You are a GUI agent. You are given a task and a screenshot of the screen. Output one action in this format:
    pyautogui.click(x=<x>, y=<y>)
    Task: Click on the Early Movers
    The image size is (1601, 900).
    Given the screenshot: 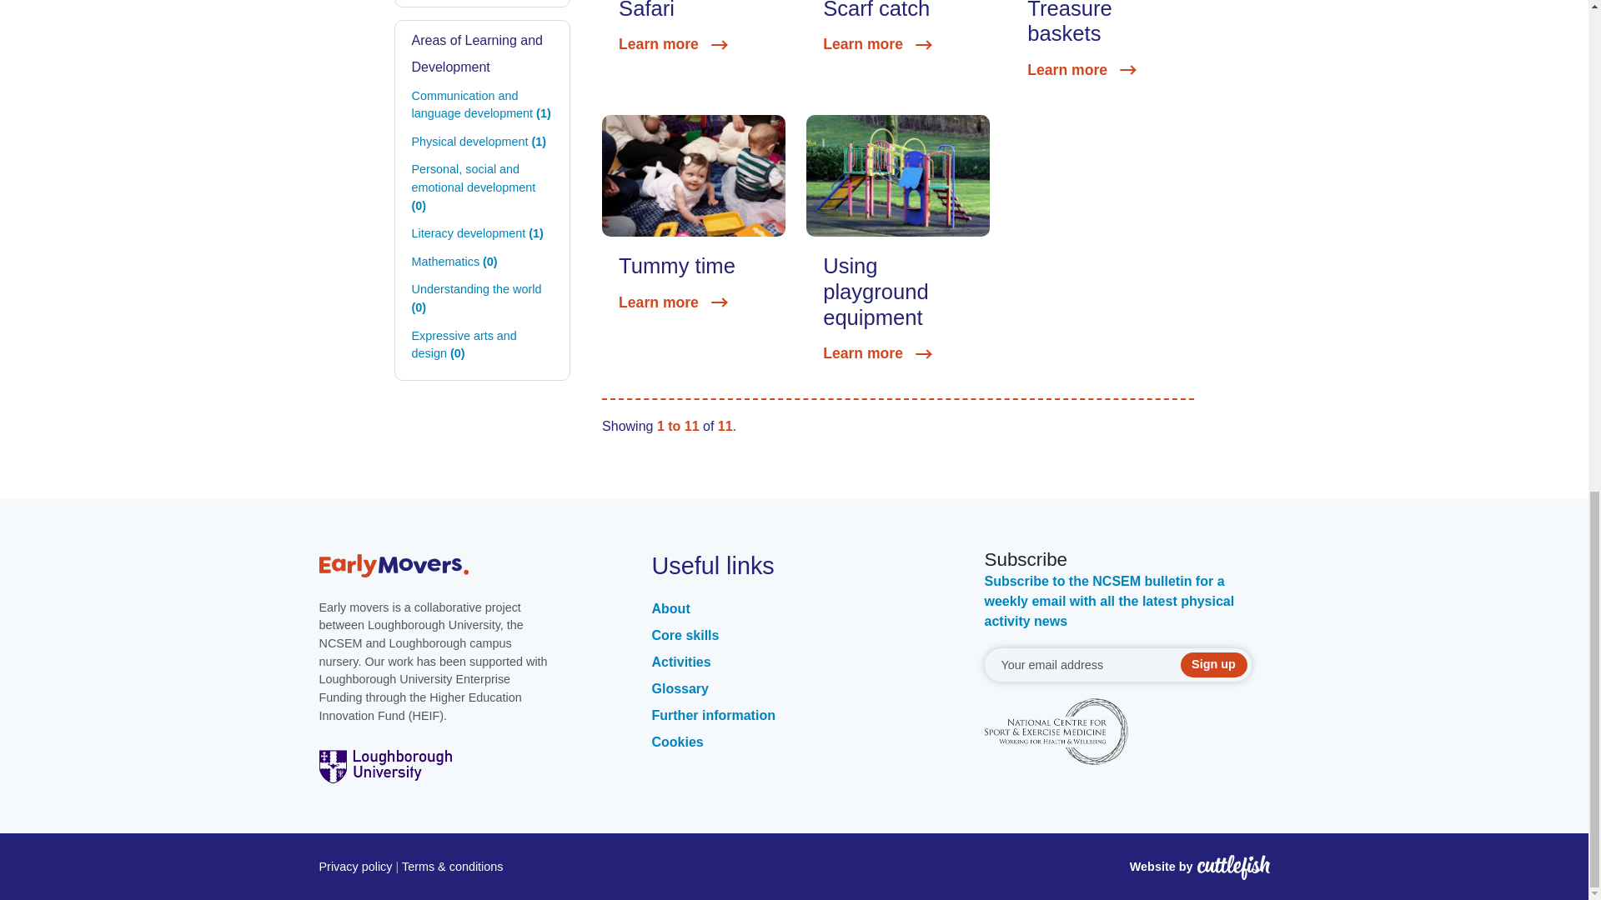 What is the action you would take?
    pyautogui.click(x=460, y=565)
    